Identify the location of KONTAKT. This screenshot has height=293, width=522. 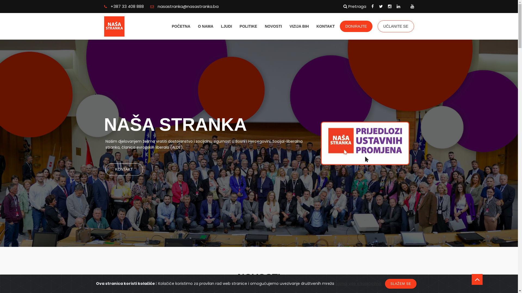
(326, 26).